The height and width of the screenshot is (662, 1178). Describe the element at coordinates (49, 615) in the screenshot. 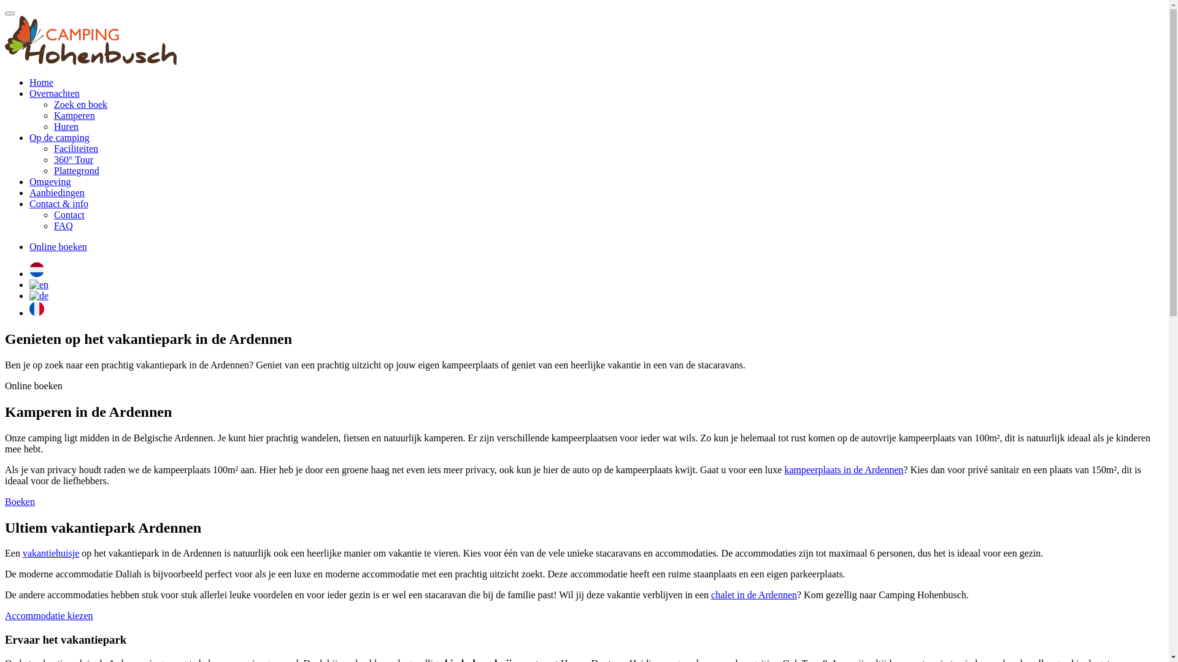

I see `Accommodatie kiezen` at that location.